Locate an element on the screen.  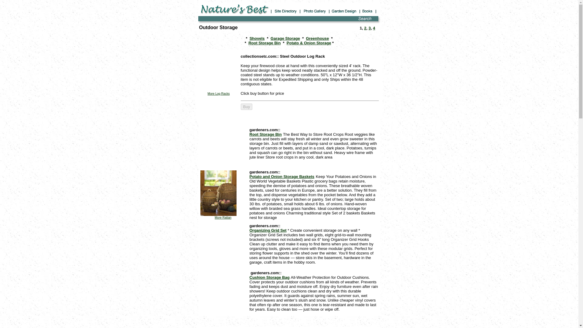
Organizing Grid Set is located at coordinates (268, 230).